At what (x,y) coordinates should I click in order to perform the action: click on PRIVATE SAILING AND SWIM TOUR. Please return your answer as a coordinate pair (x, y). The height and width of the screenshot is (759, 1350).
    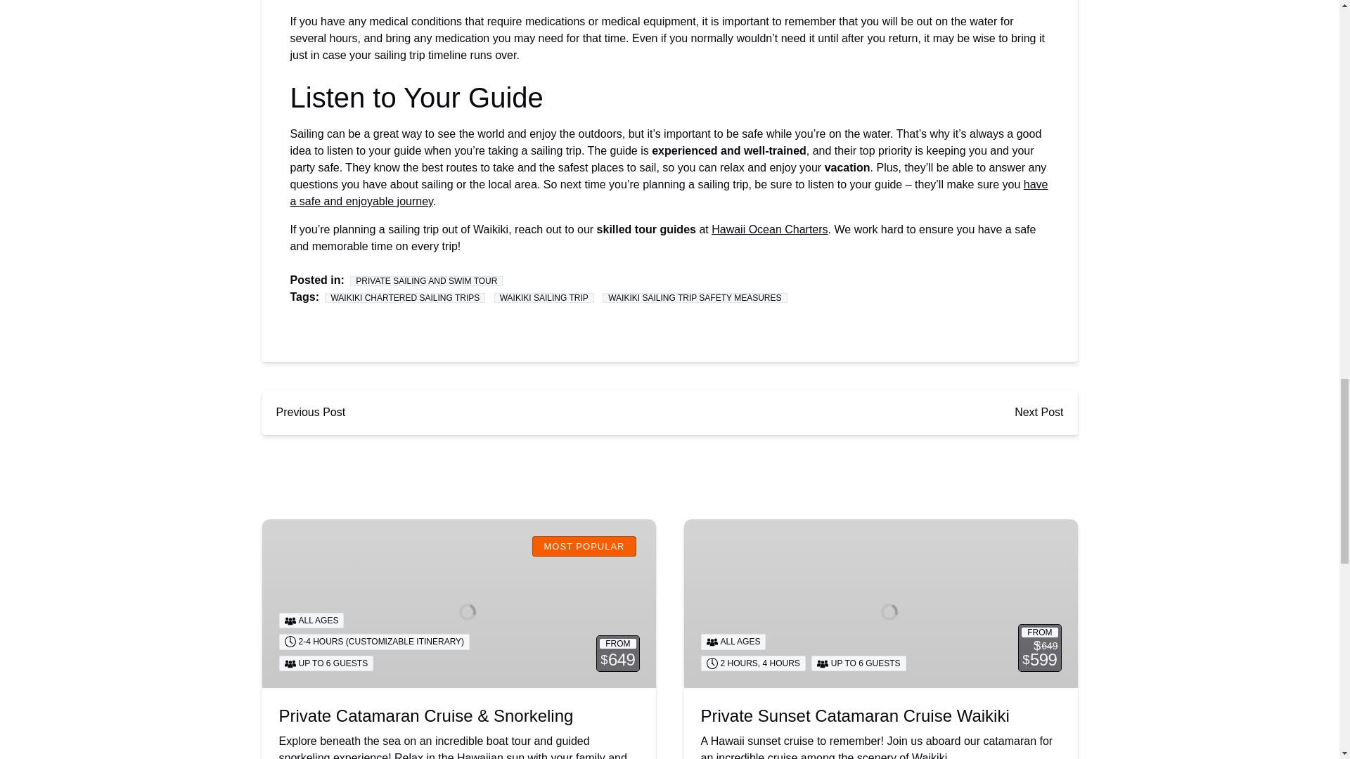
    Looking at the image, I should click on (426, 281).